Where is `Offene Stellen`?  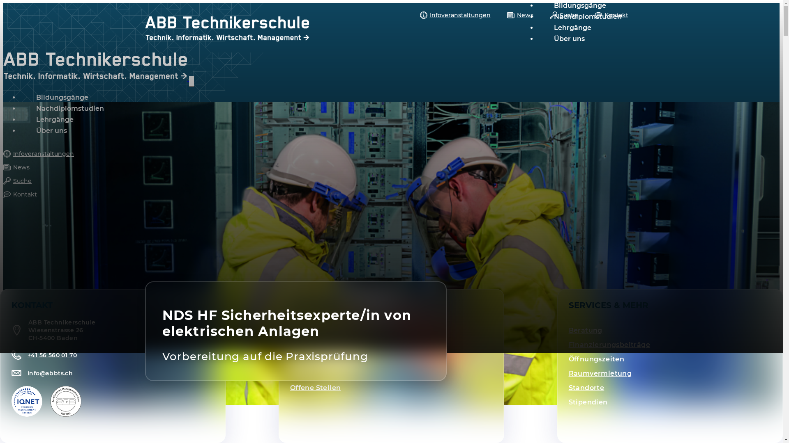
Offene Stellen is located at coordinates (316, 388).